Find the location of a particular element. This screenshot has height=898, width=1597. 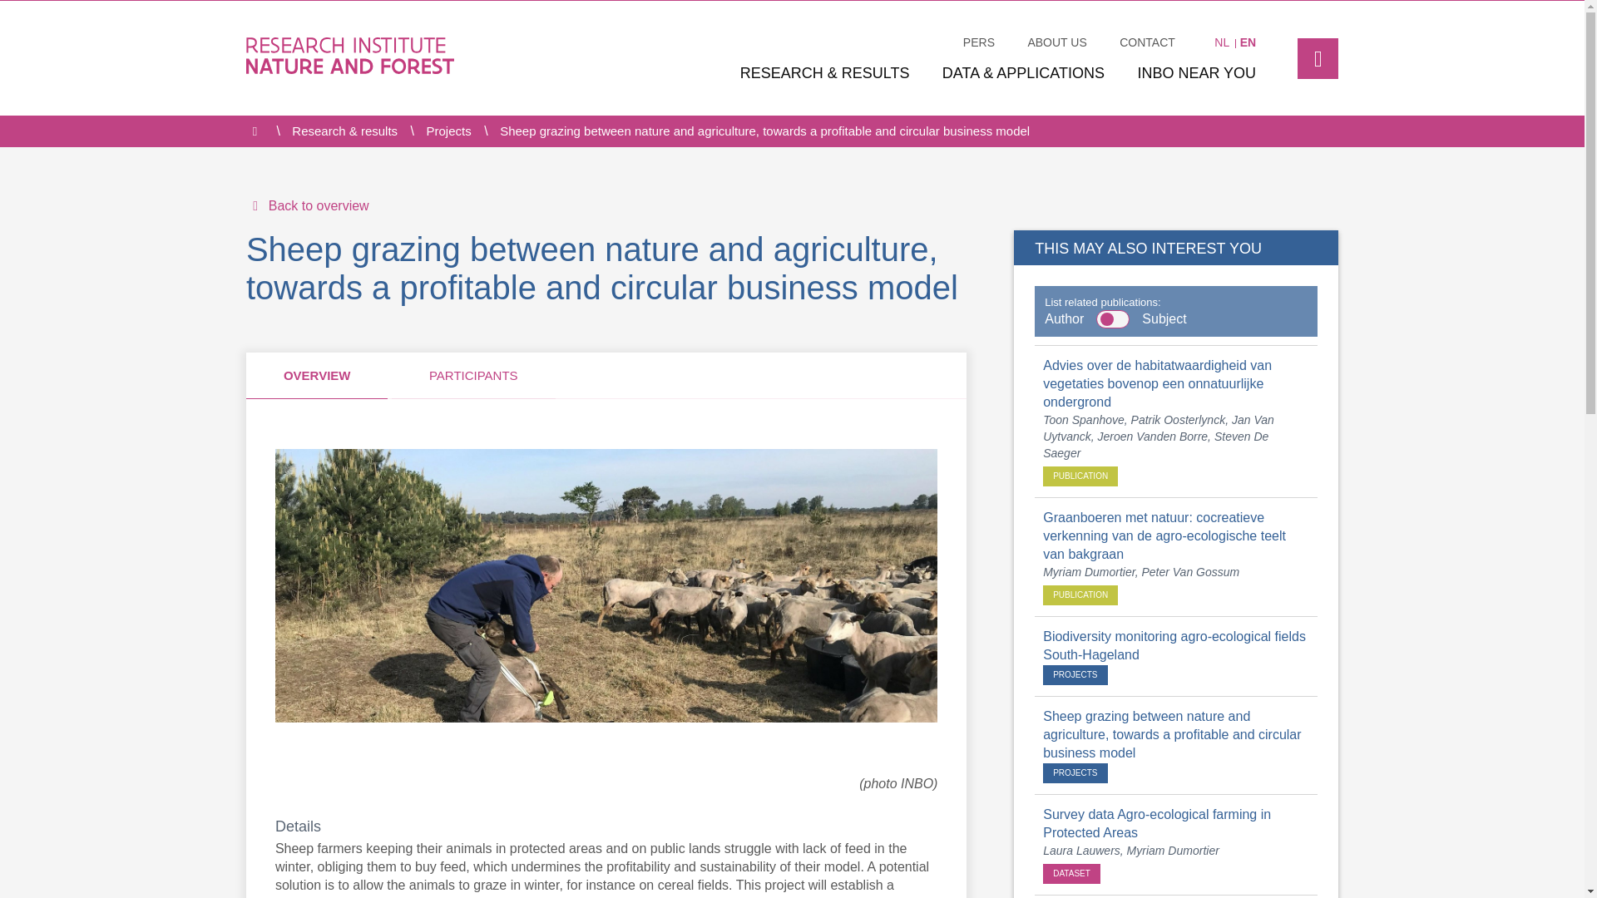

INBO near you is located at coordinates (1196, 73).